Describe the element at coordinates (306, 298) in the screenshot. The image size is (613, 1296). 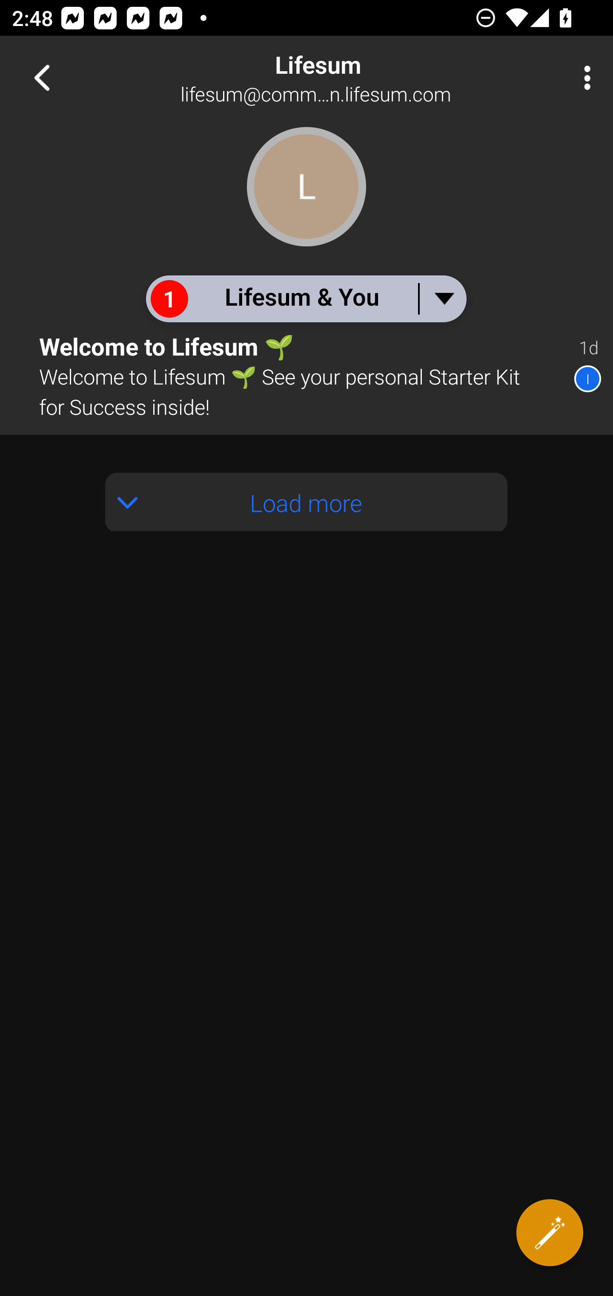
I see `1 Lifesum & You` at that location.